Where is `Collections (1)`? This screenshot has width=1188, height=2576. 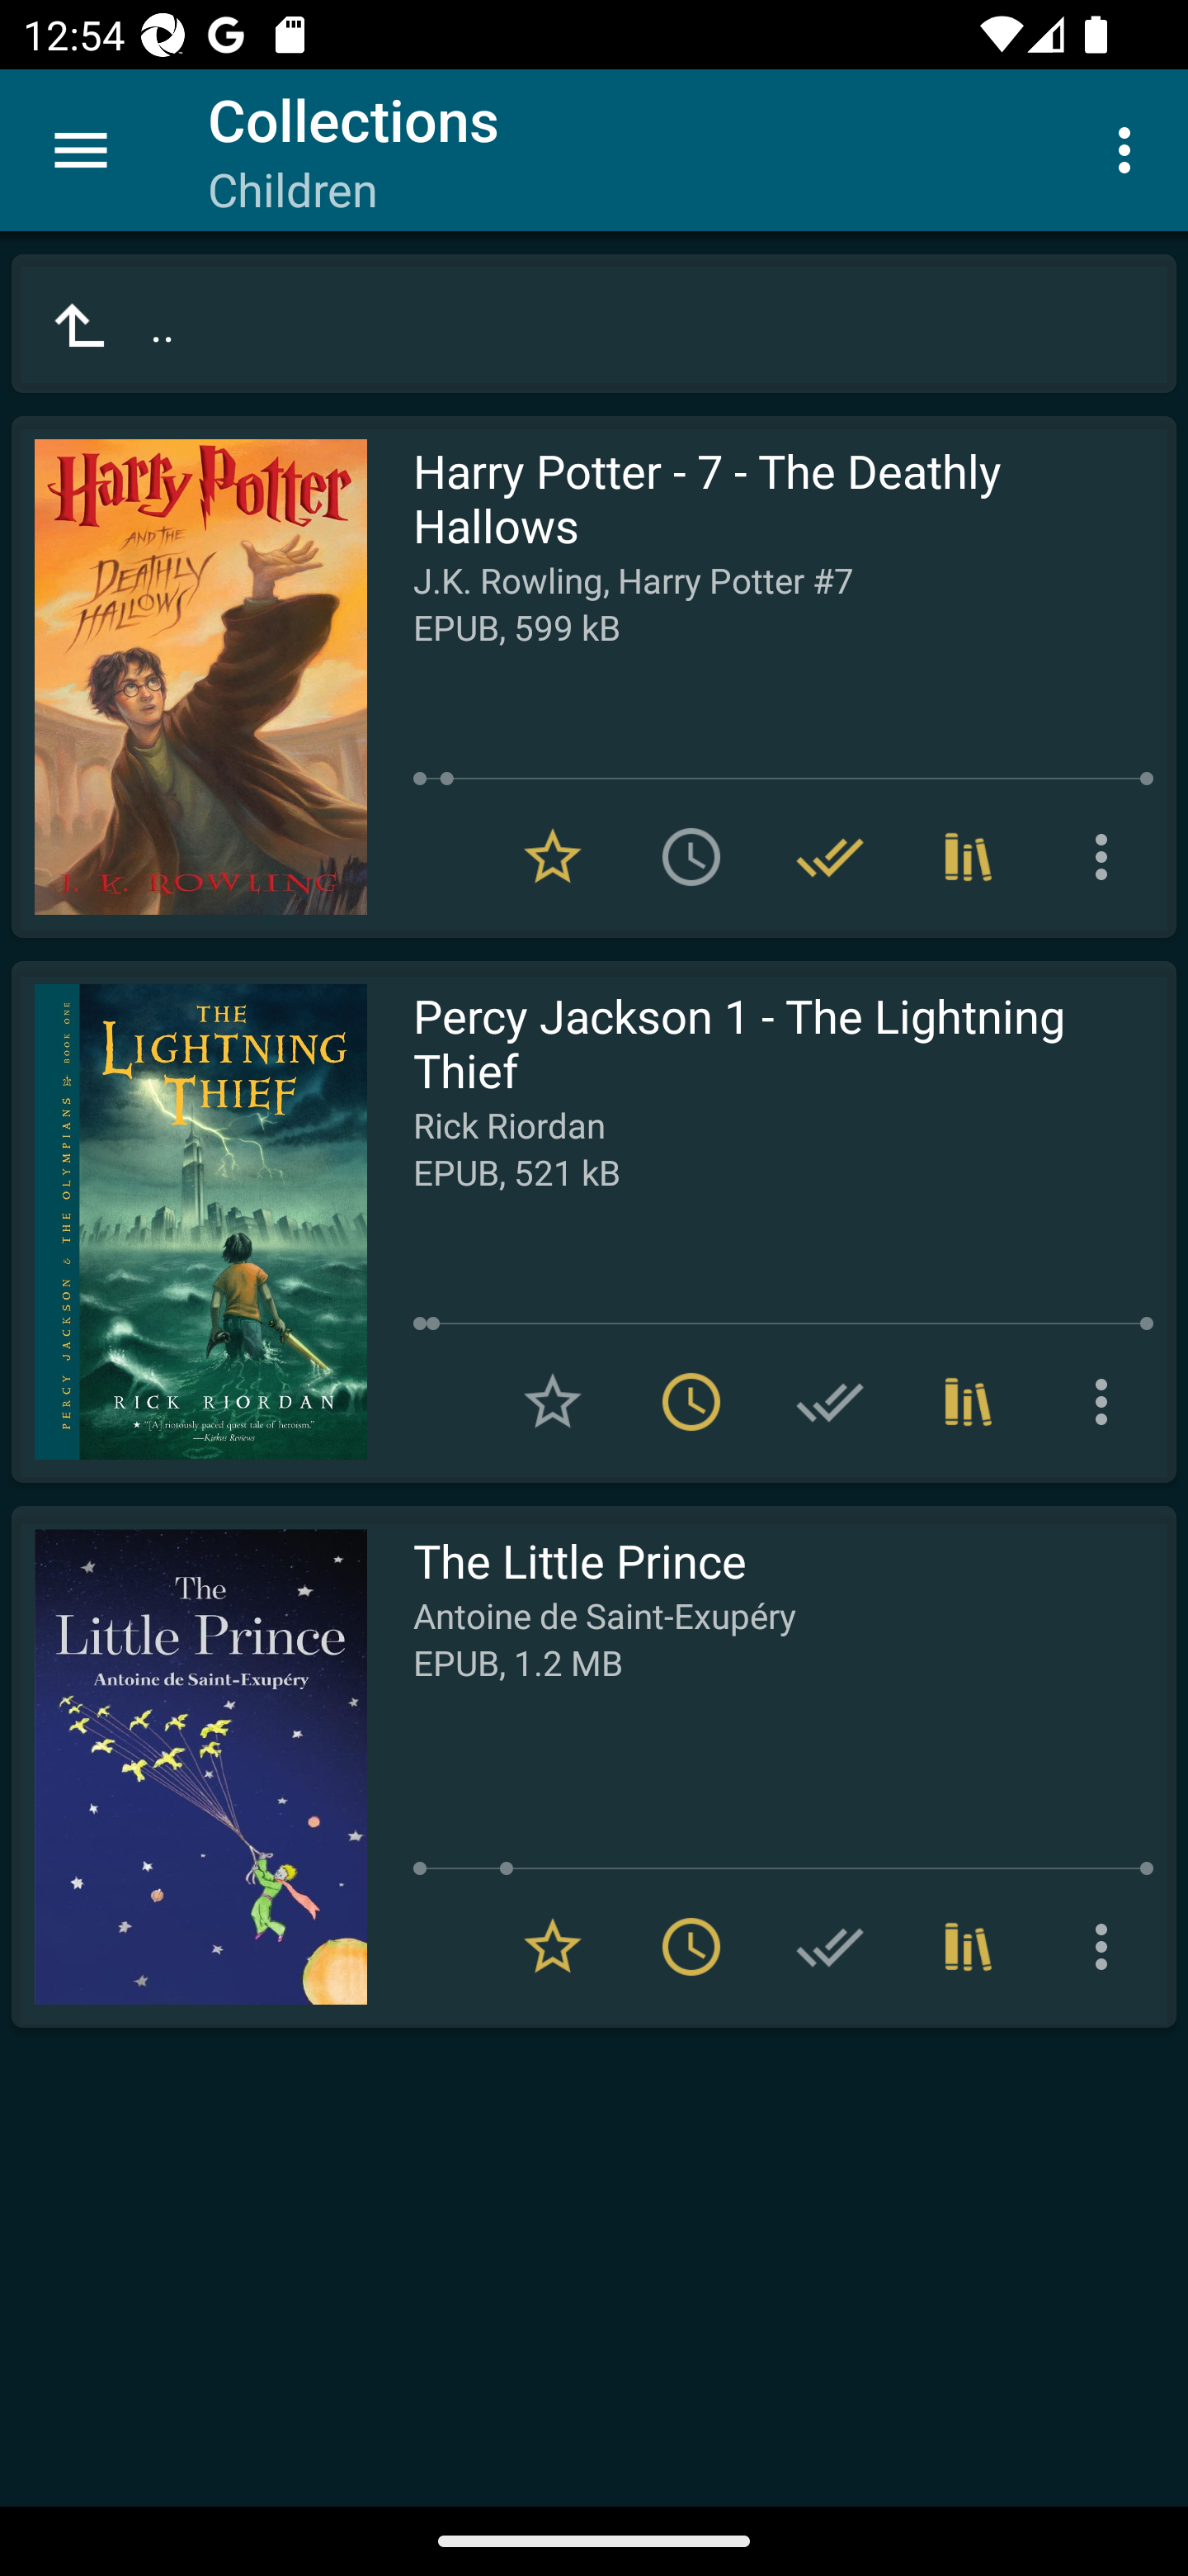
Collections (1) is located at coordinates (969, 1401).